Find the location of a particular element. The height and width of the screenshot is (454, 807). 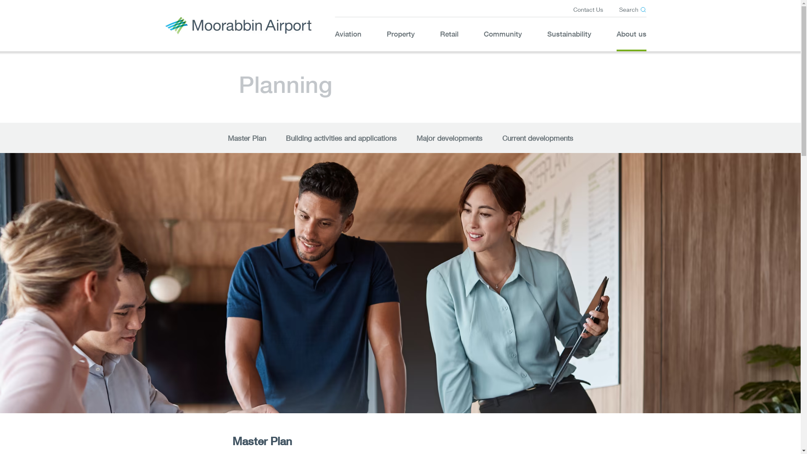

Property is located at coordinates (401, 34).